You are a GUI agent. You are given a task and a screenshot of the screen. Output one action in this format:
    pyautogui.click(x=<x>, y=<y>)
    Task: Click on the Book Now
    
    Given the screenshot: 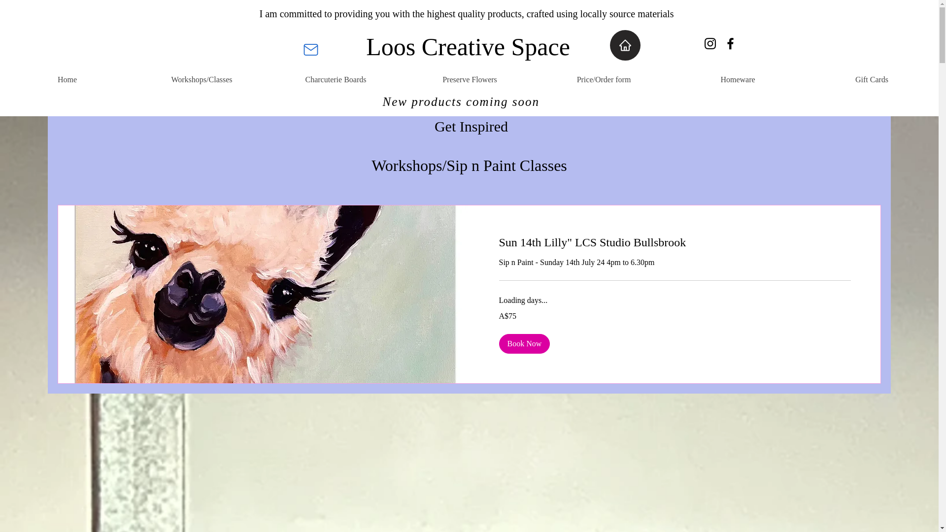 What is the action you would take?
    pyautogui.click(x=524, y=344)
    